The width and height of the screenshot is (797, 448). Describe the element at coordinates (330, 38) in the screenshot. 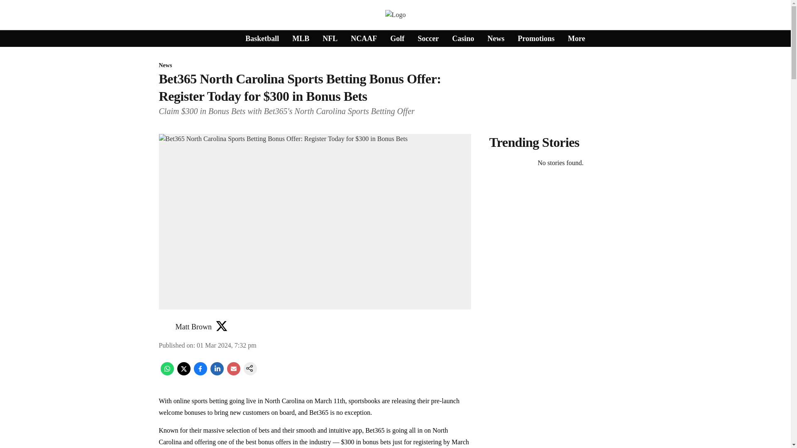

I see `NFL` at that location.